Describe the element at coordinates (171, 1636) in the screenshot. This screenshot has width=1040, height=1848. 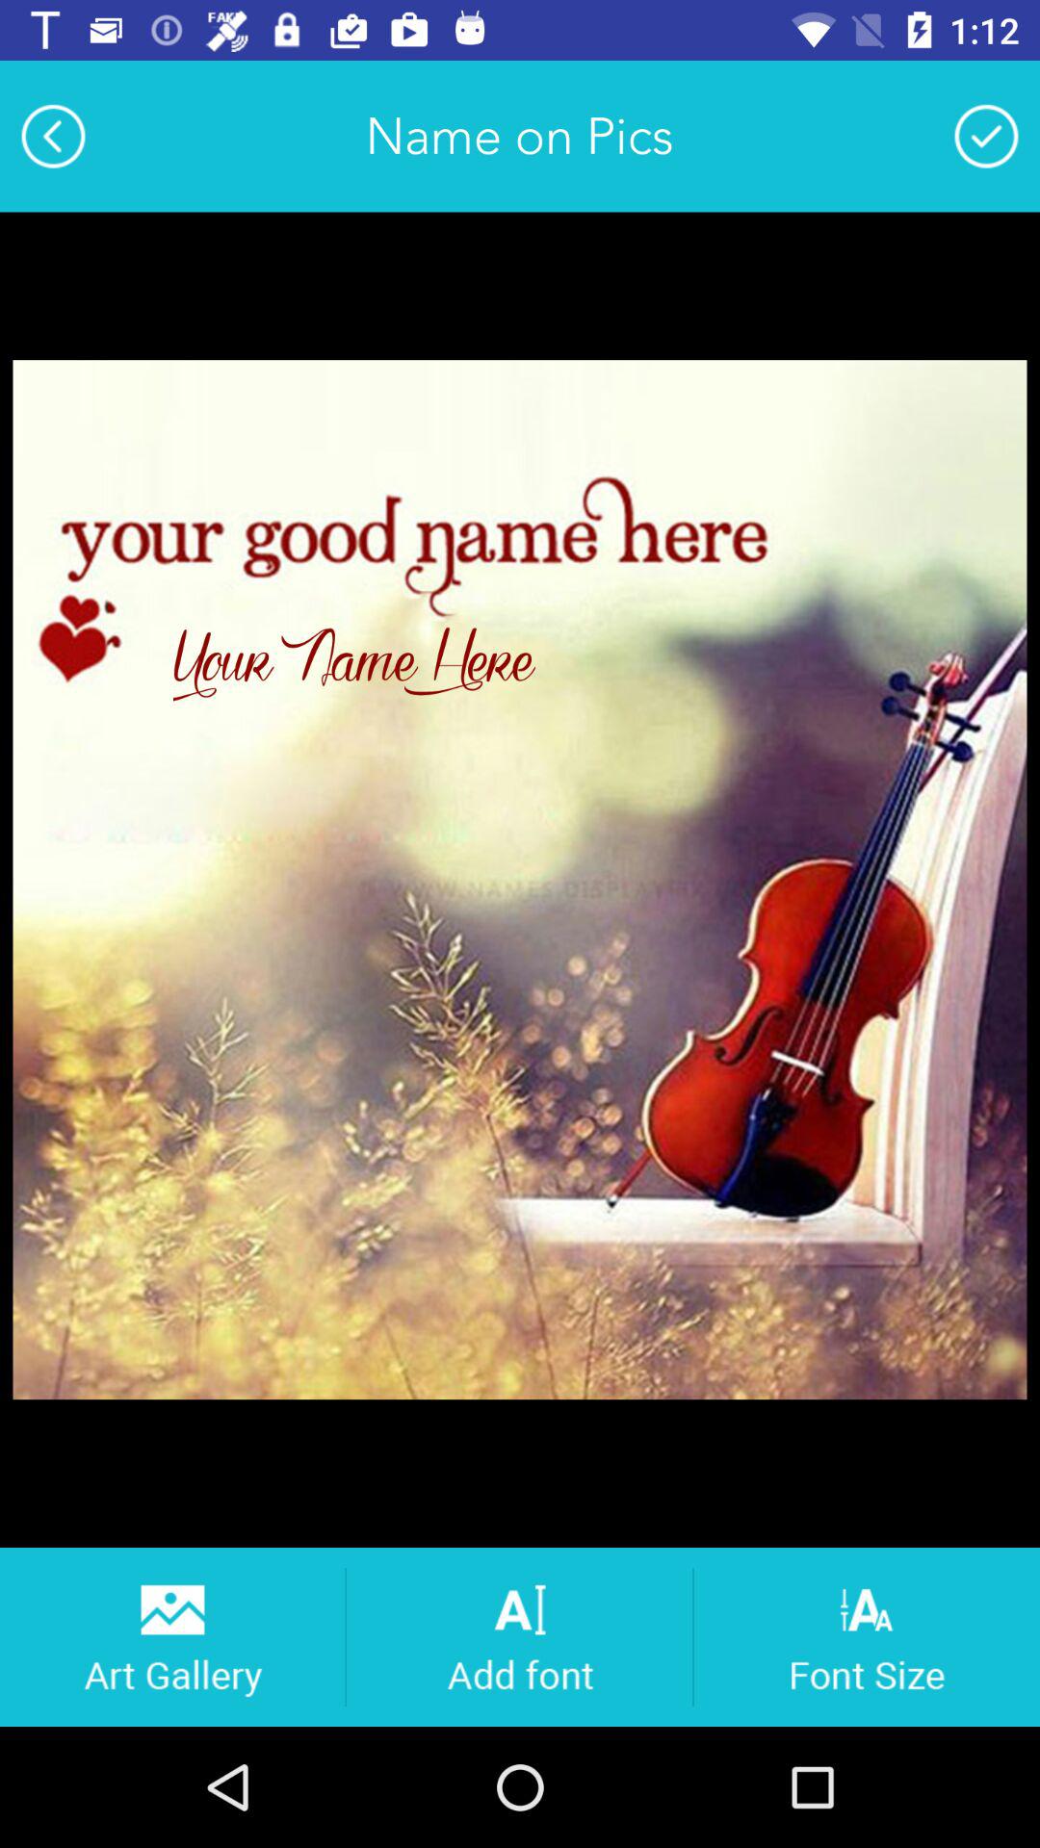
I see `open art gallery go to art gallery` at that location.